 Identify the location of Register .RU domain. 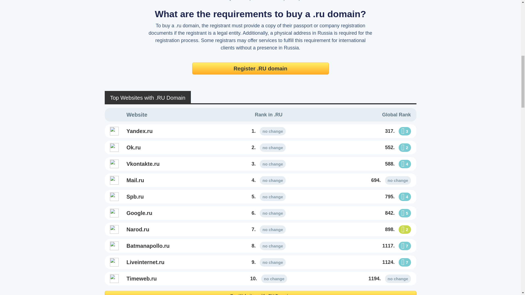
(260, 68).